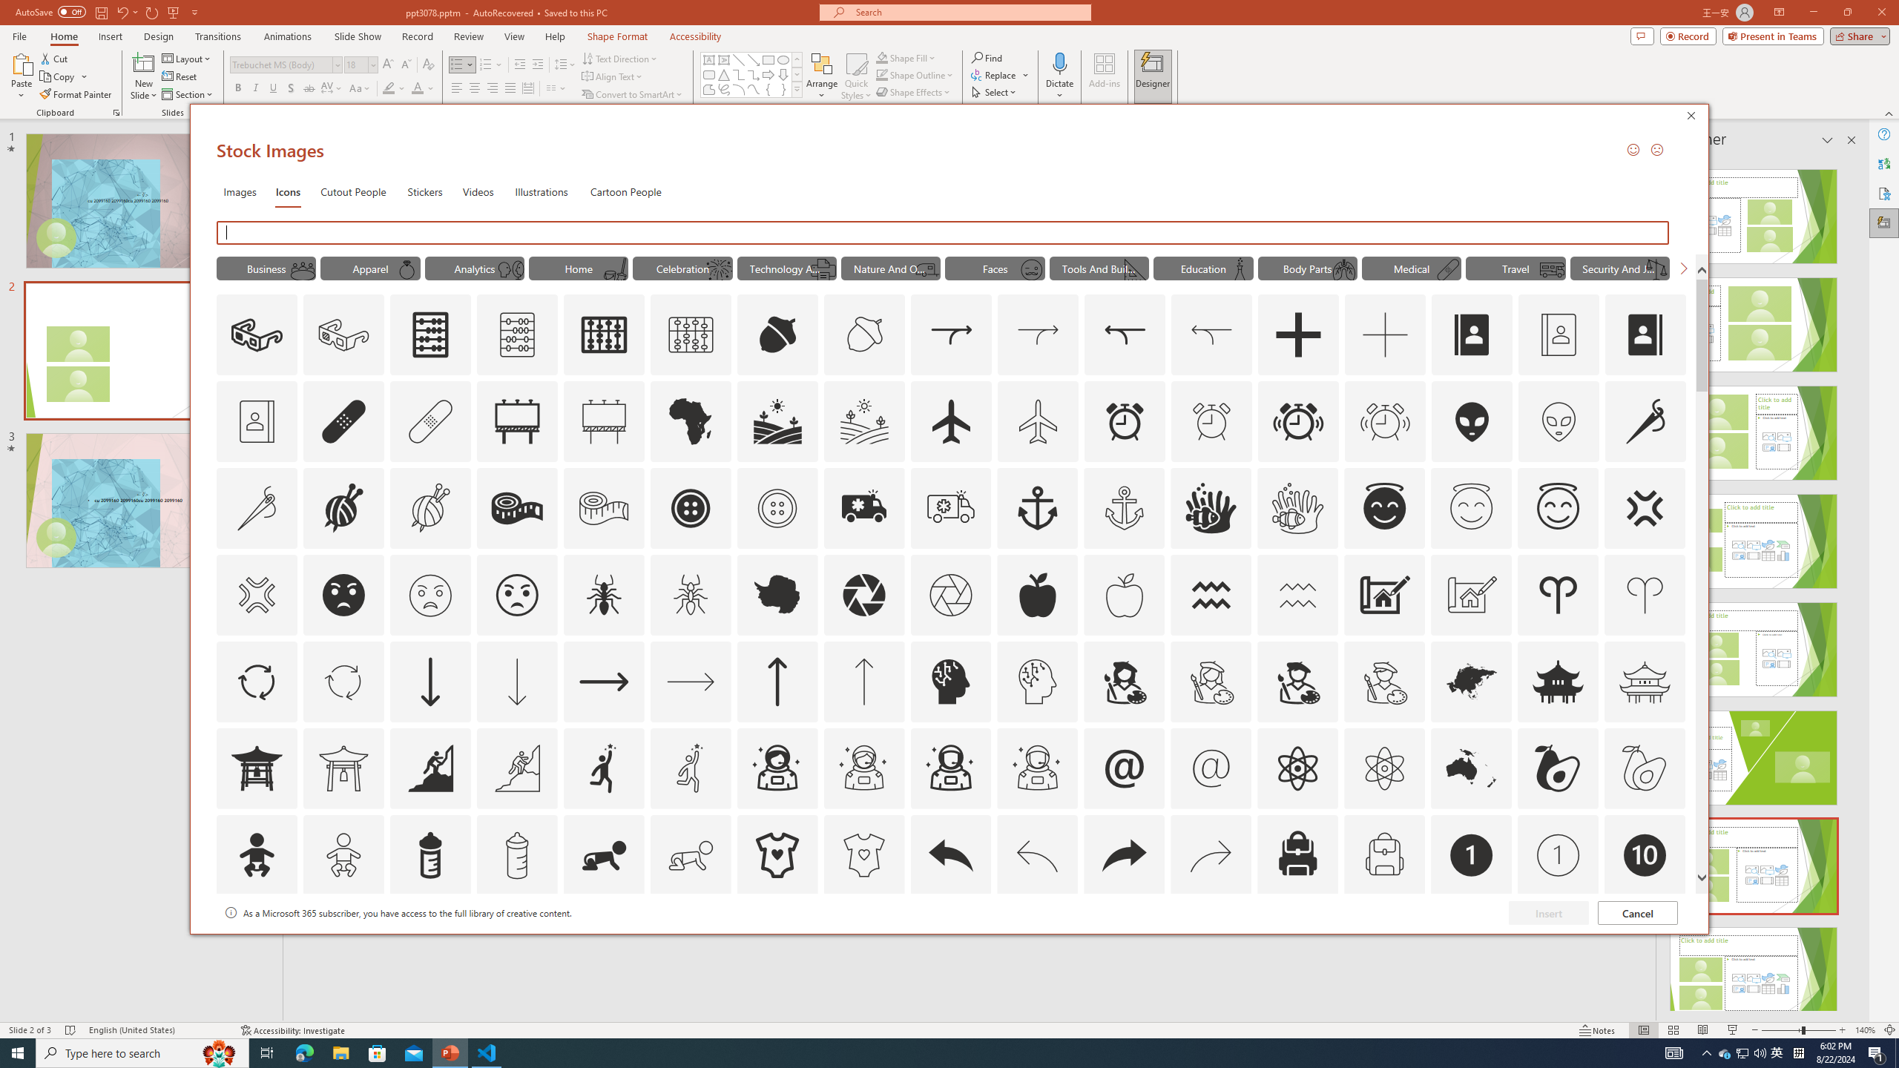 The image size is (1899, 1068). Describe the element at coordinates (256, 942) in the screenshot. I see `AutomationID: Icons_Badge10_M` at that location.